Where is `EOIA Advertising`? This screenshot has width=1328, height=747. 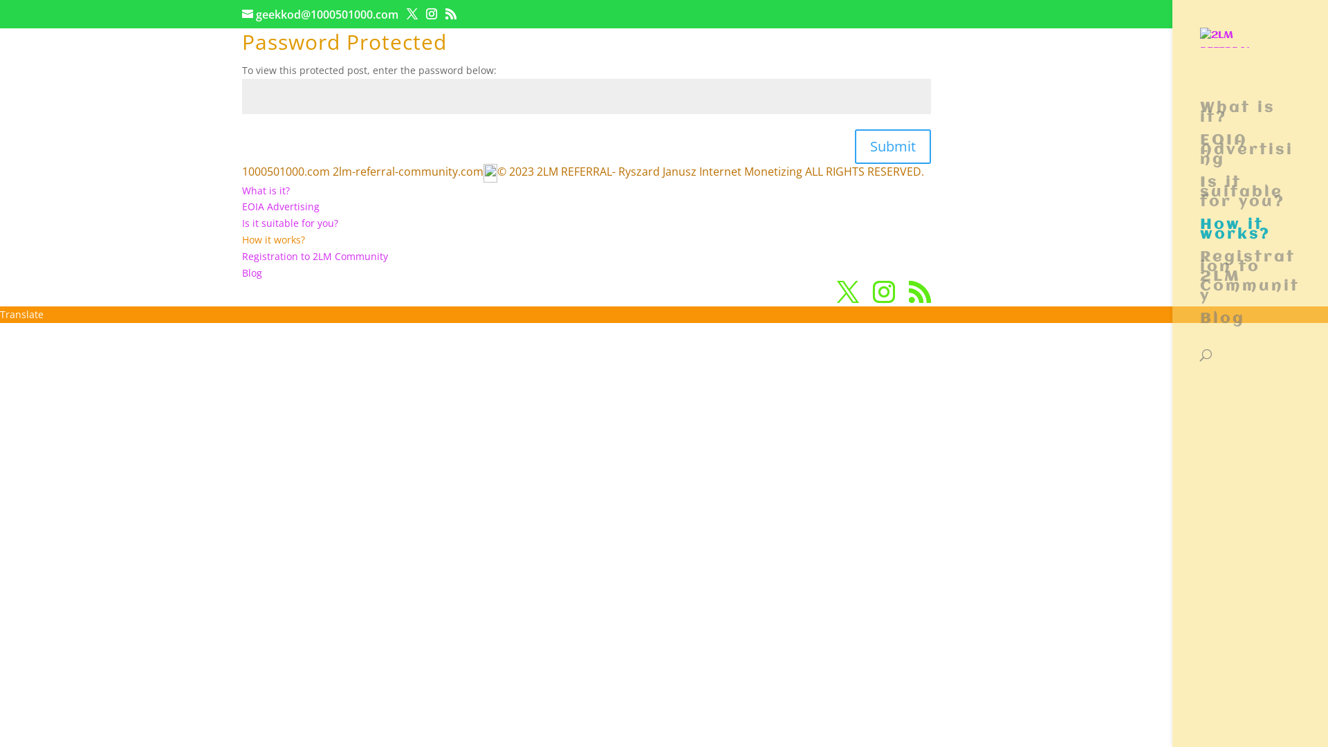 EOIA Advertising is located at coordinates (281, 206).